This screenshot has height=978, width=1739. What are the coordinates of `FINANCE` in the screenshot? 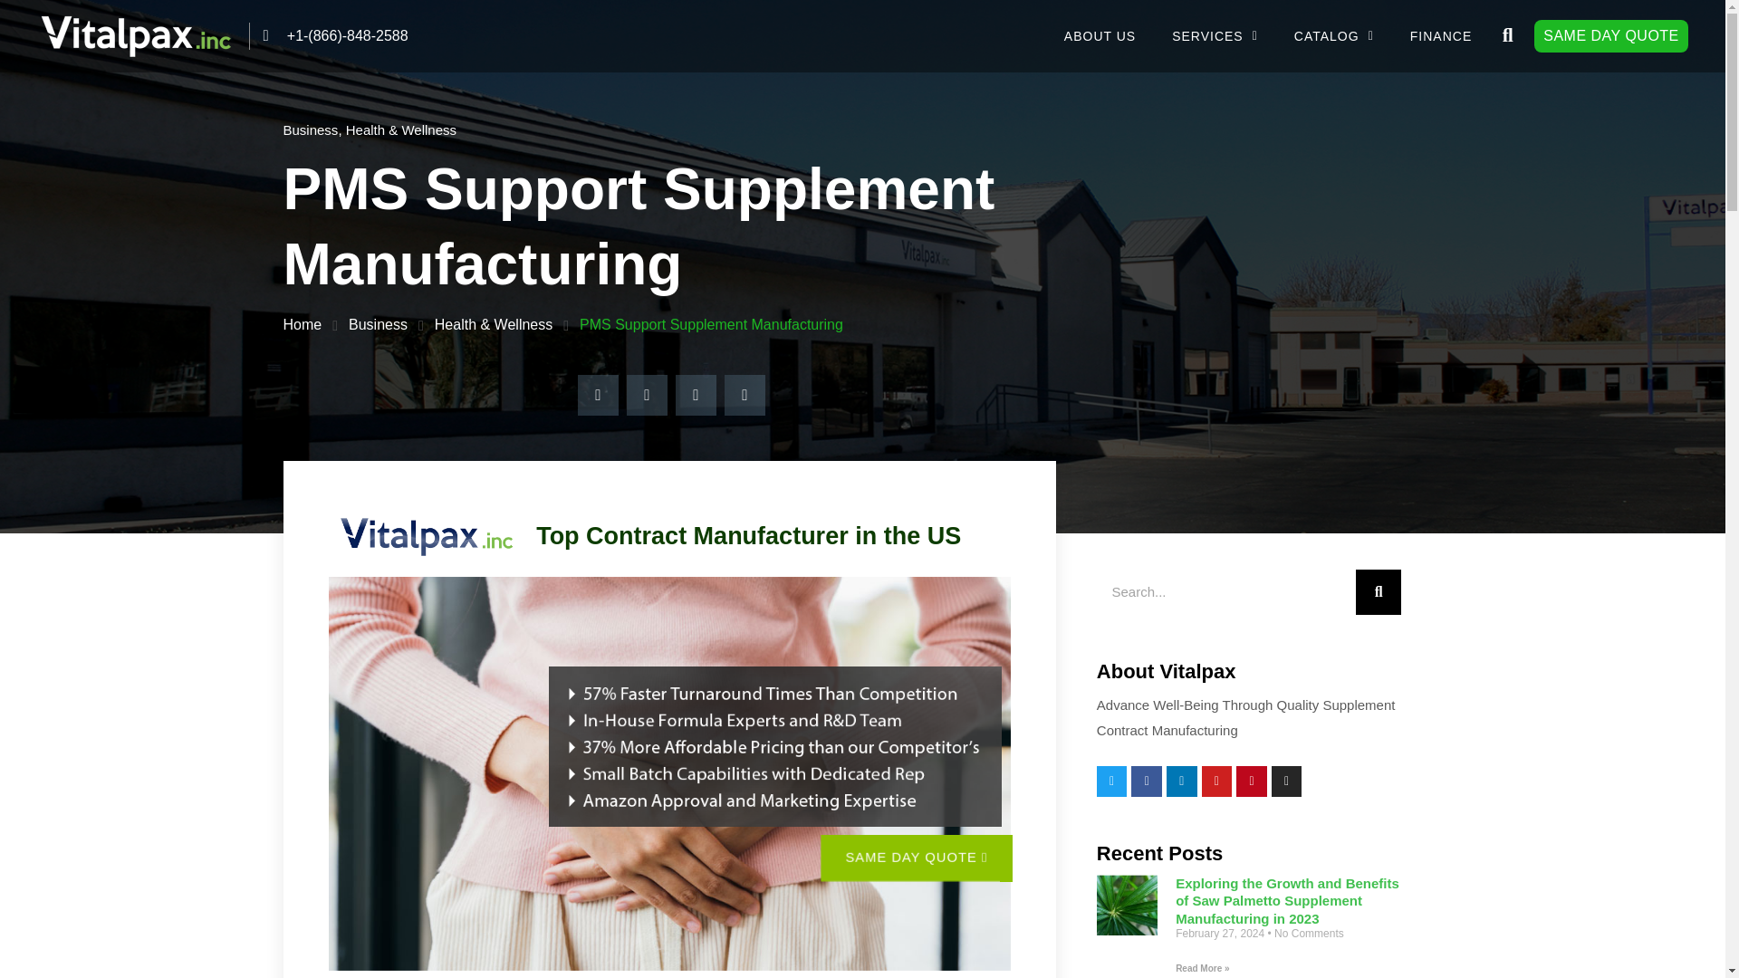 It's located at (1441, 36).